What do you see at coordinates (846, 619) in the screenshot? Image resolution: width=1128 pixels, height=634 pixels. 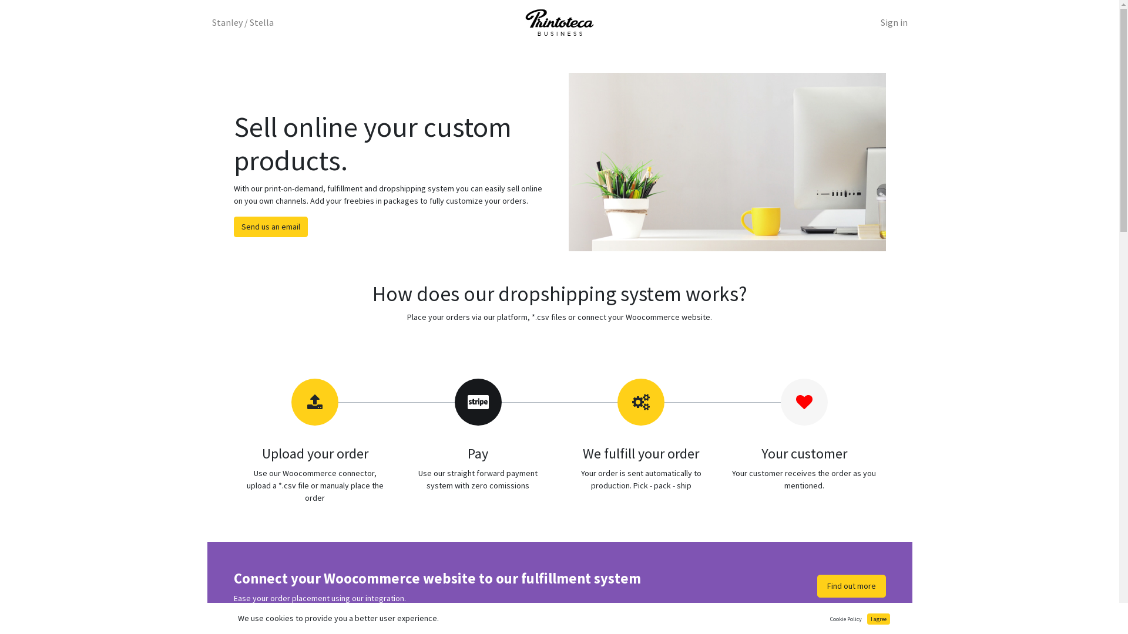 I see `Cookie Policy` at bounding box center [846, 619].